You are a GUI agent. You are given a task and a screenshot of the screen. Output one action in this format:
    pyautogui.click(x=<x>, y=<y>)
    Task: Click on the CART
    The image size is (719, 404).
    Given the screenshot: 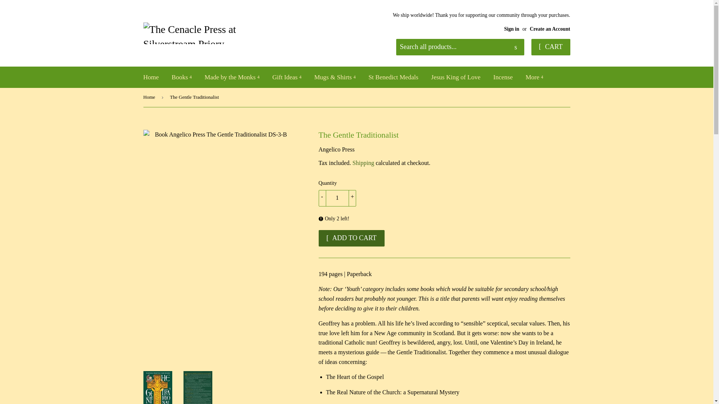 What is the action you would take?
    pyautogui.click(x=550, y=47)
    